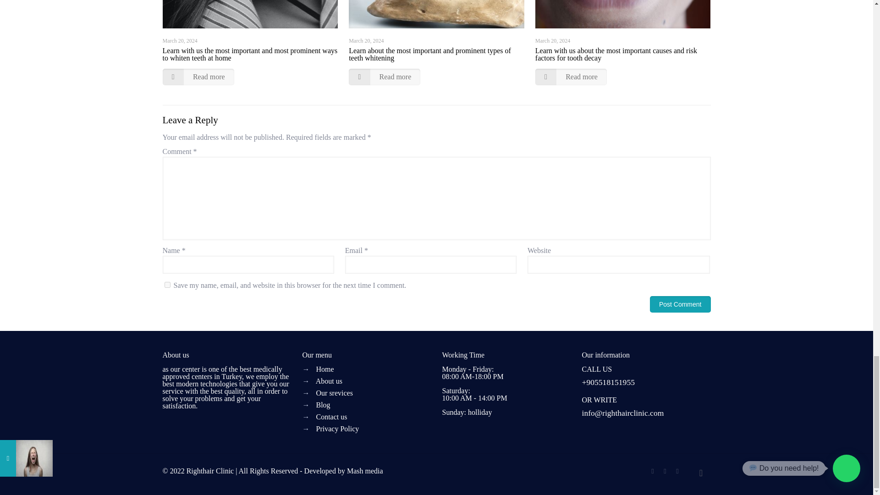 This screenshot has height=495, width=880. I want to click on Read more, so click(198, 77).